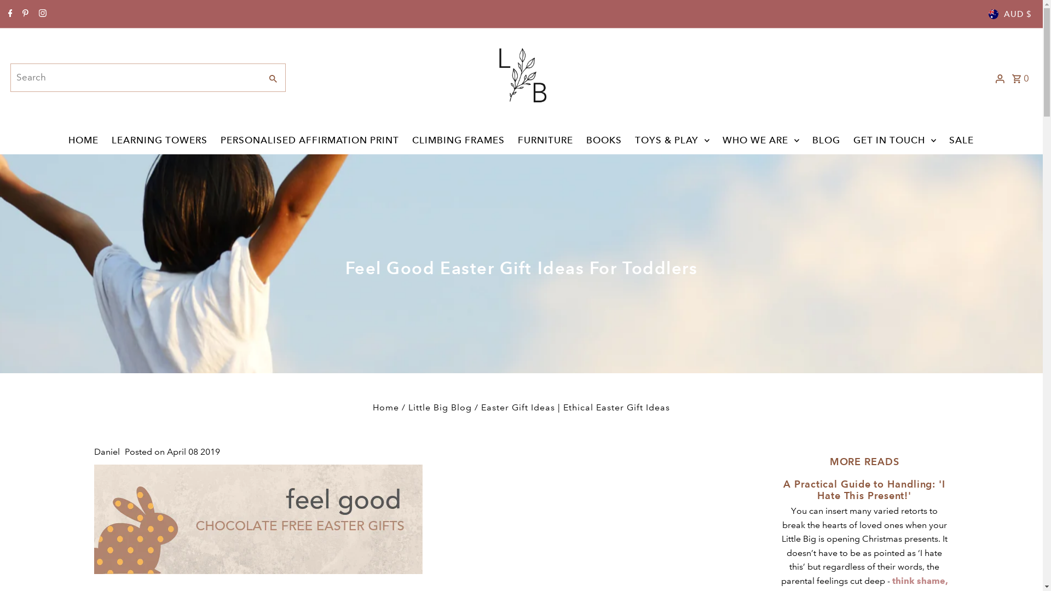  What do you see at coordinates (310, 141) in the screenshot?
I see `PERSONALISED AFFIRMATION PRINT` at bounding box center [310, 141].